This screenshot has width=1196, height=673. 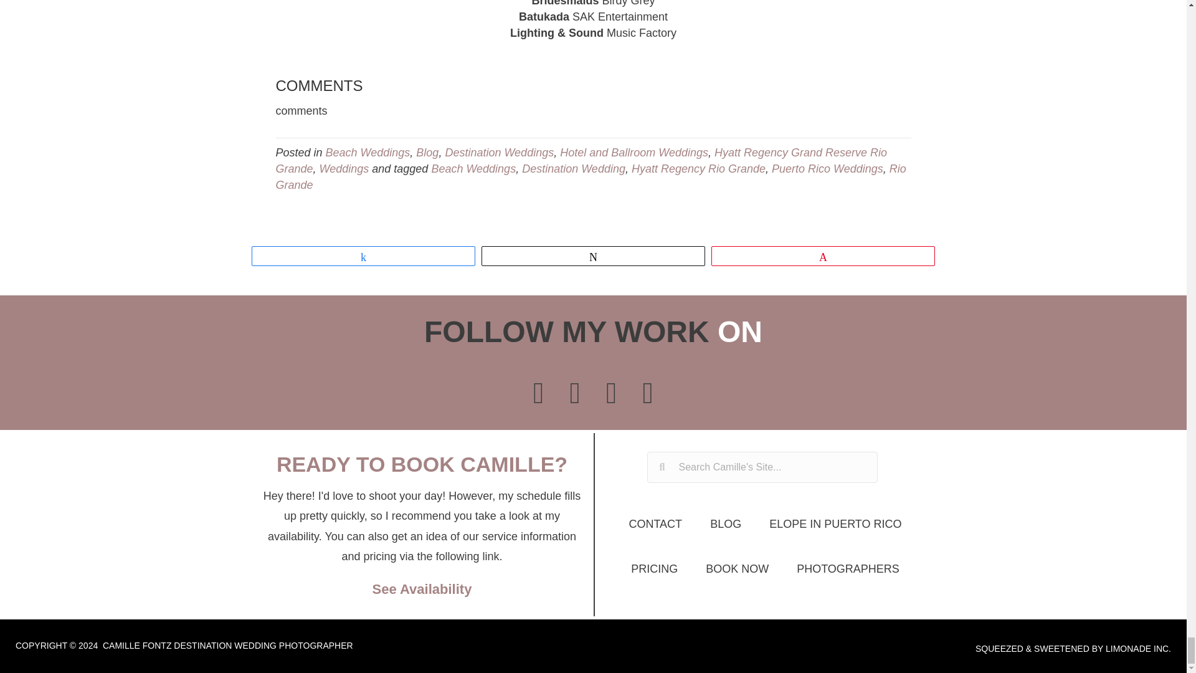 What do you see at coordinates (344, 168) in the screenshot?
I see `Weddings` at bounding box center [344, 168].